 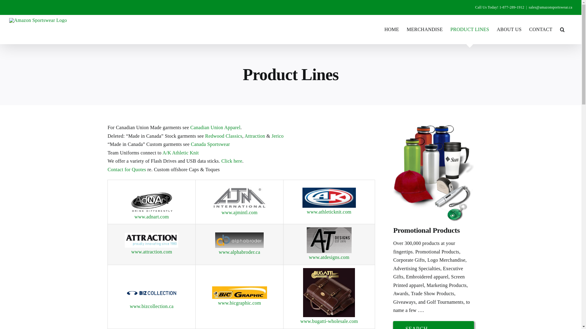 I want to click on Canada Sportswear, so click(x=210, y=144).